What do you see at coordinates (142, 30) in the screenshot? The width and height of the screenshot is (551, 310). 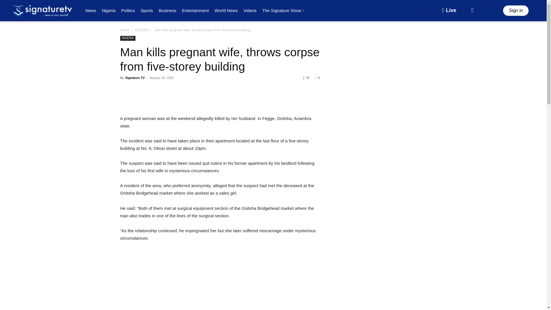 I see `View all posts in NIGERIA` at bounding box center [142, 30].